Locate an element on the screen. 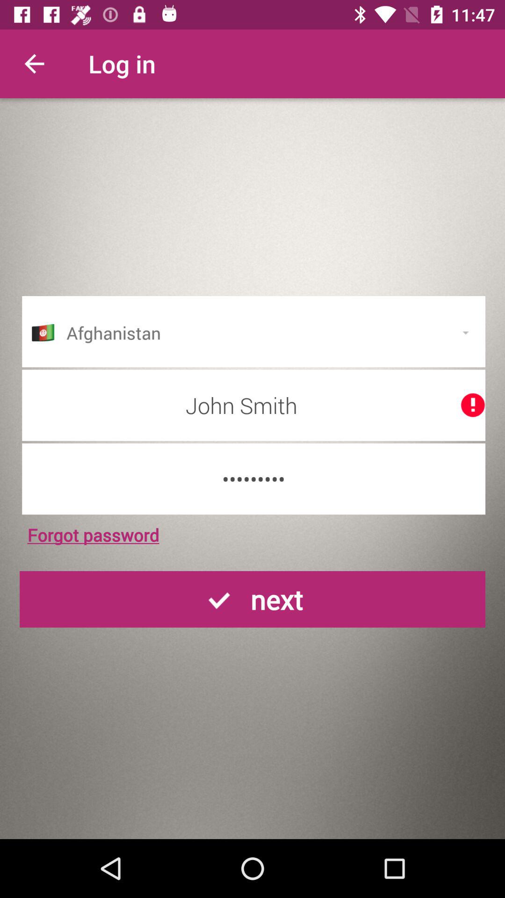 Image resolution: width=505 pixels, height=898 pixels. select icon above the afghanistan is located at coordinates (34, 64).